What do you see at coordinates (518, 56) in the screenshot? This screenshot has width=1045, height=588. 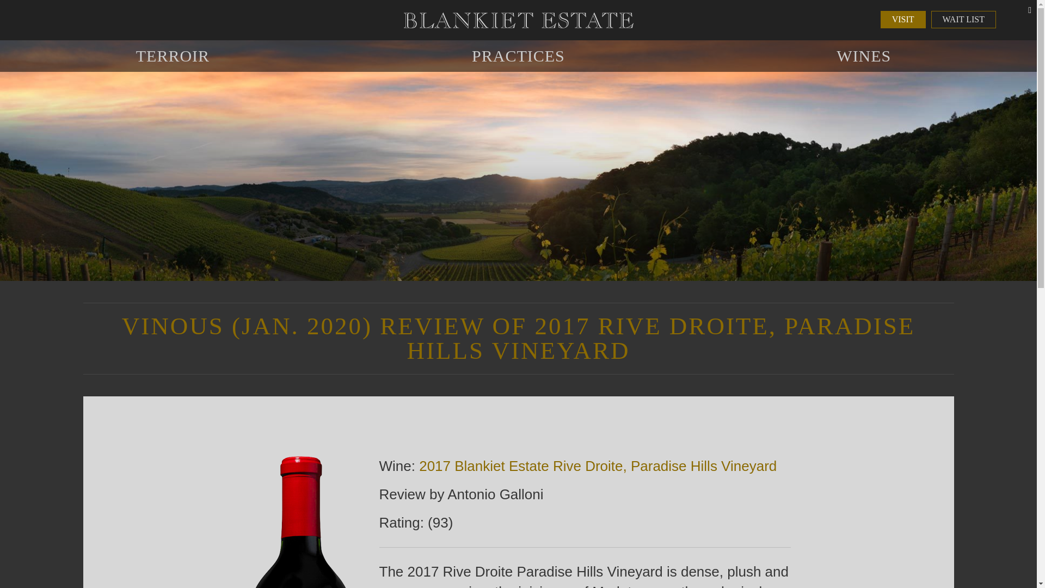 I see `PRACTICES` at bounding box center [518, 56].